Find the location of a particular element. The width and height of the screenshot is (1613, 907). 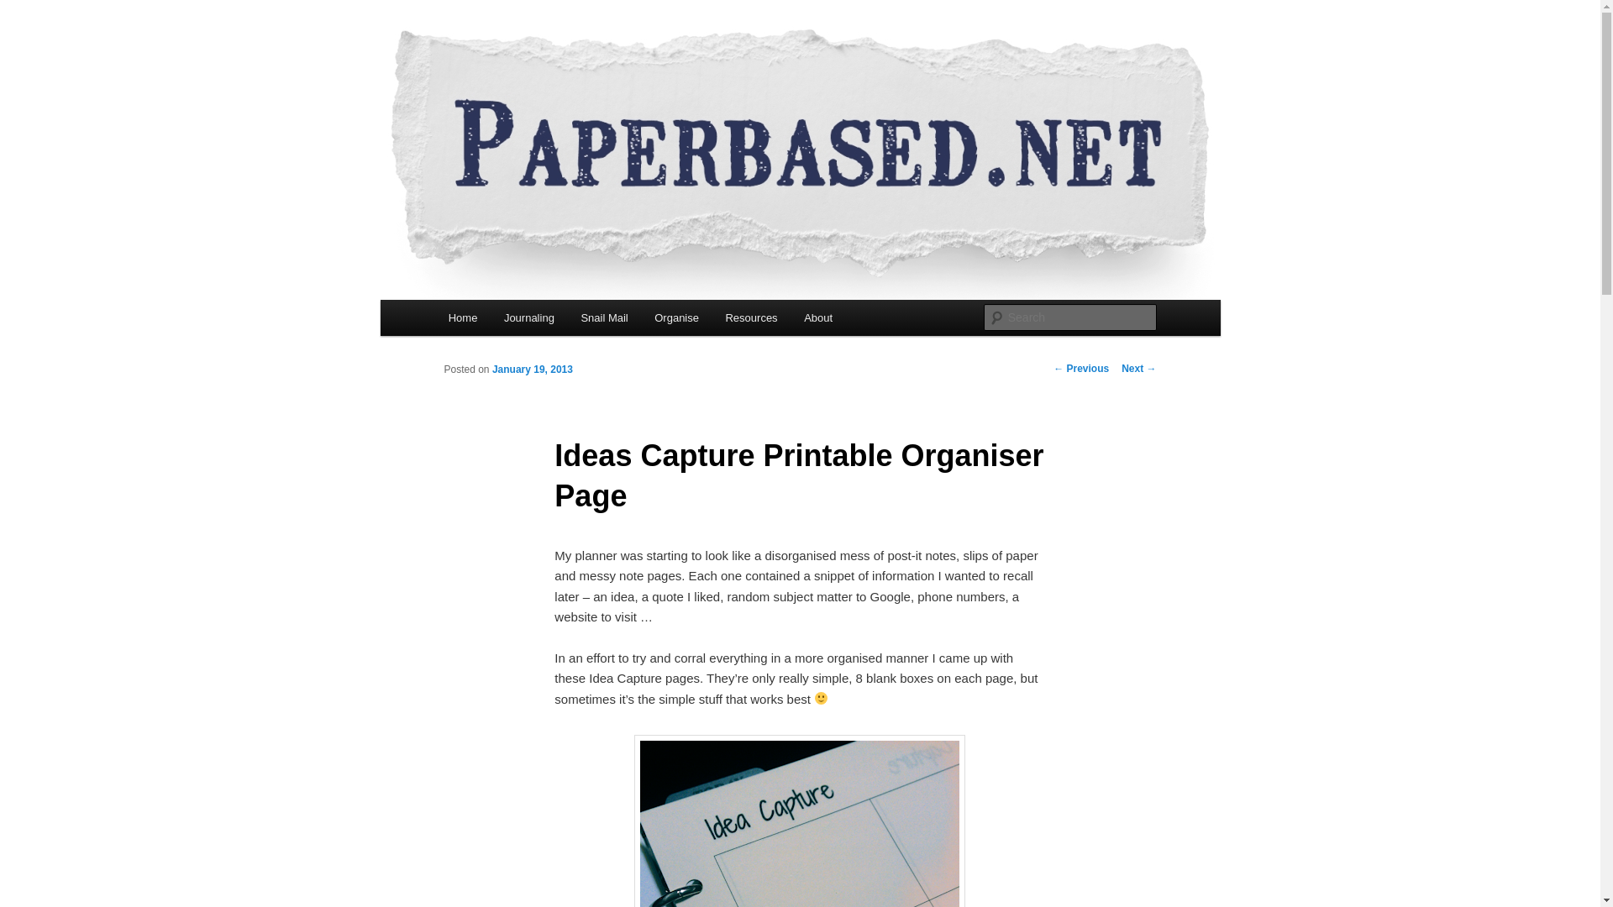

January 19, 2013 is located at coordinates (532, 370).